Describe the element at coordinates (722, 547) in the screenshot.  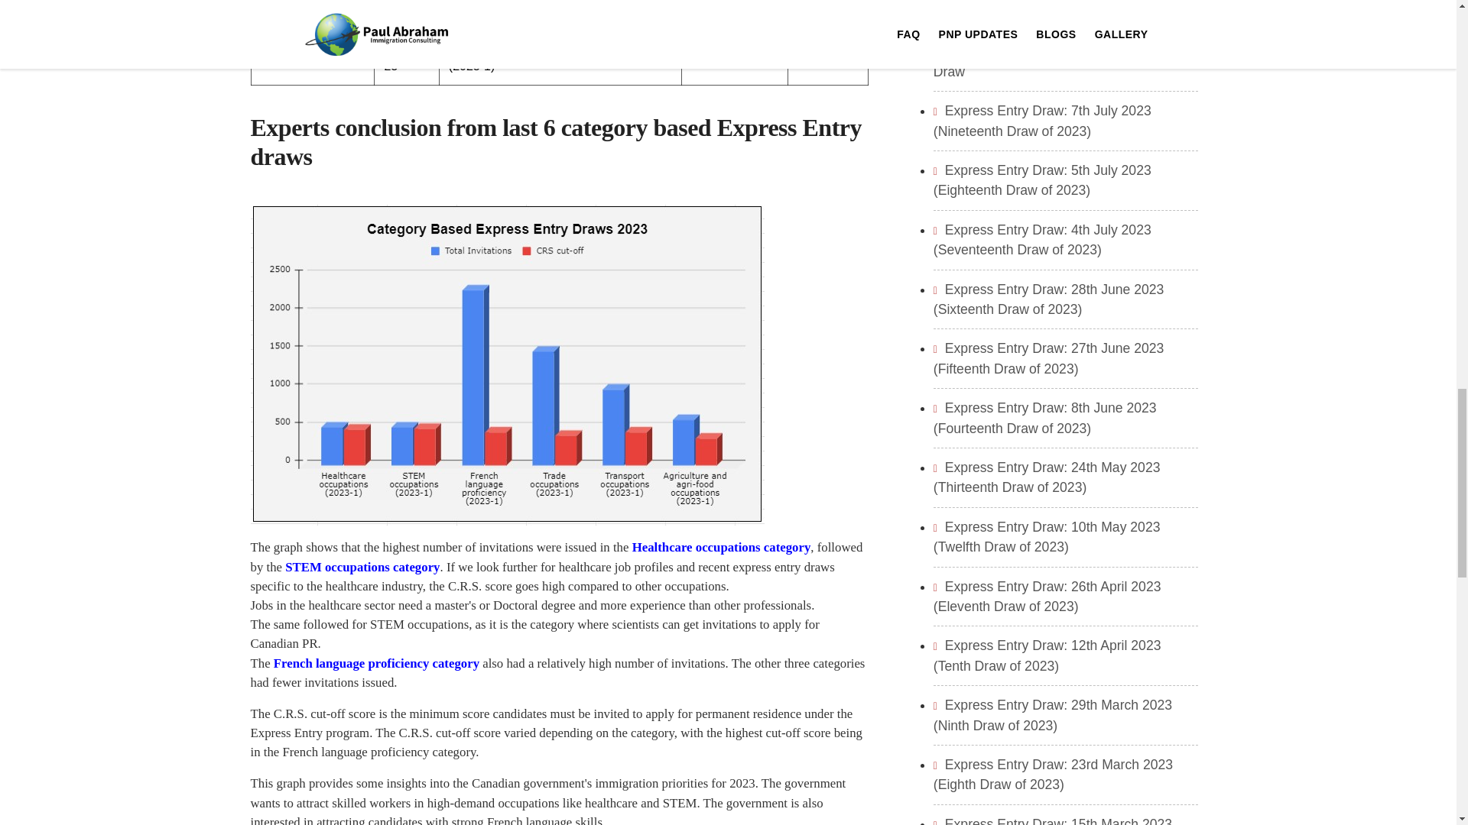
I see `Healthcare occupations category` at that location.